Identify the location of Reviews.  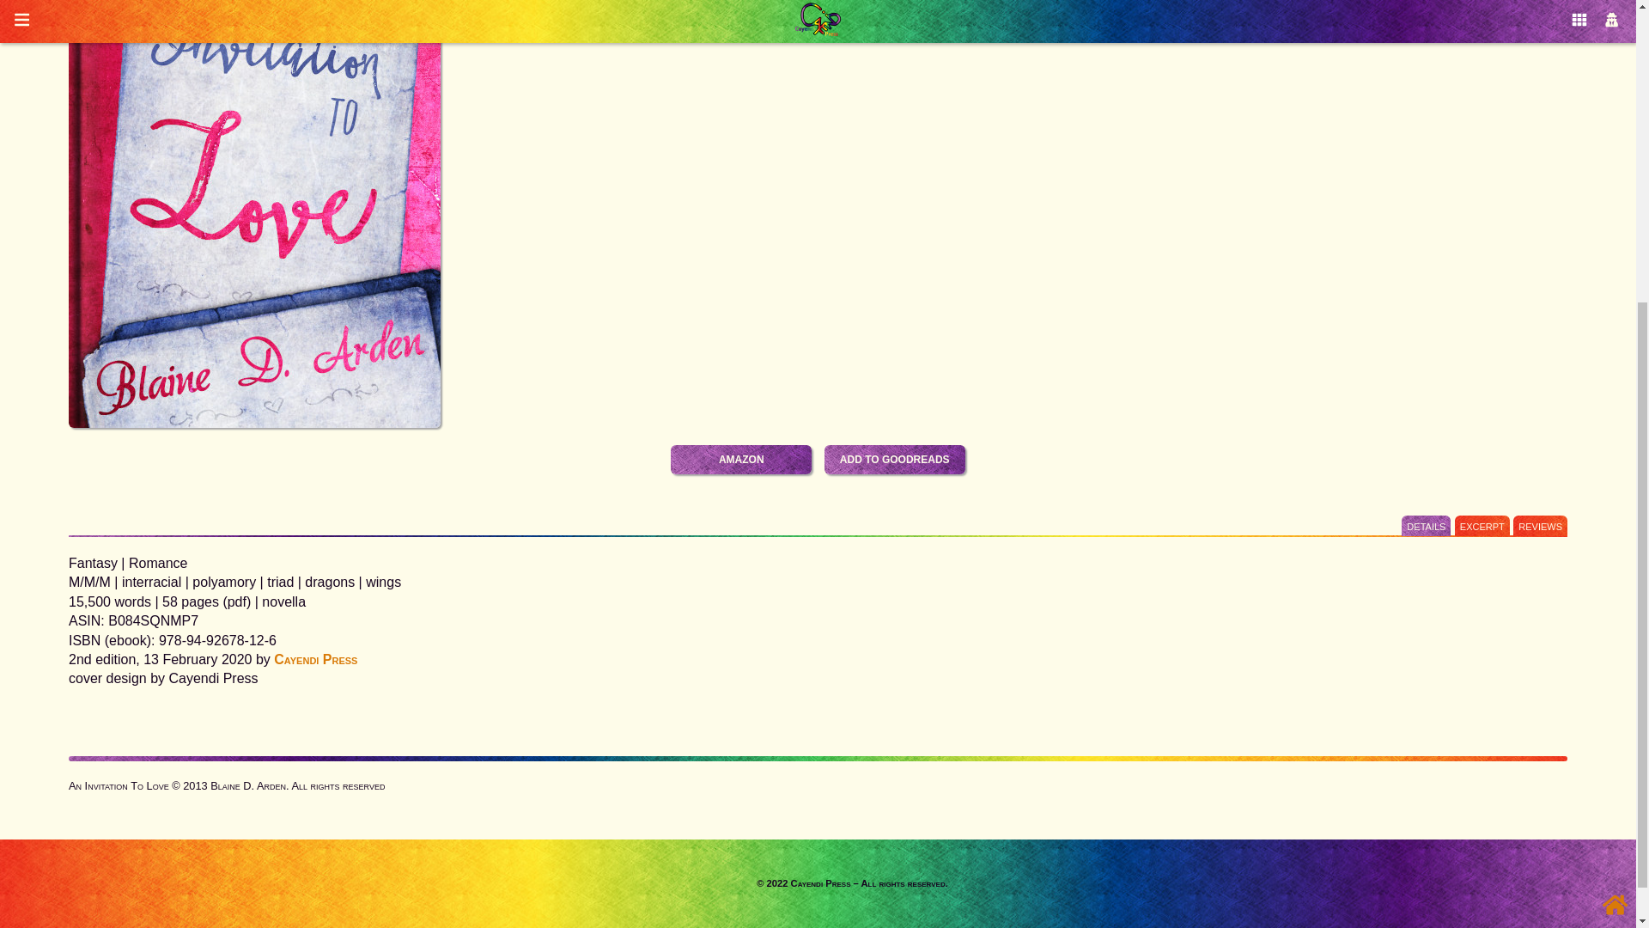
(1541, 526).